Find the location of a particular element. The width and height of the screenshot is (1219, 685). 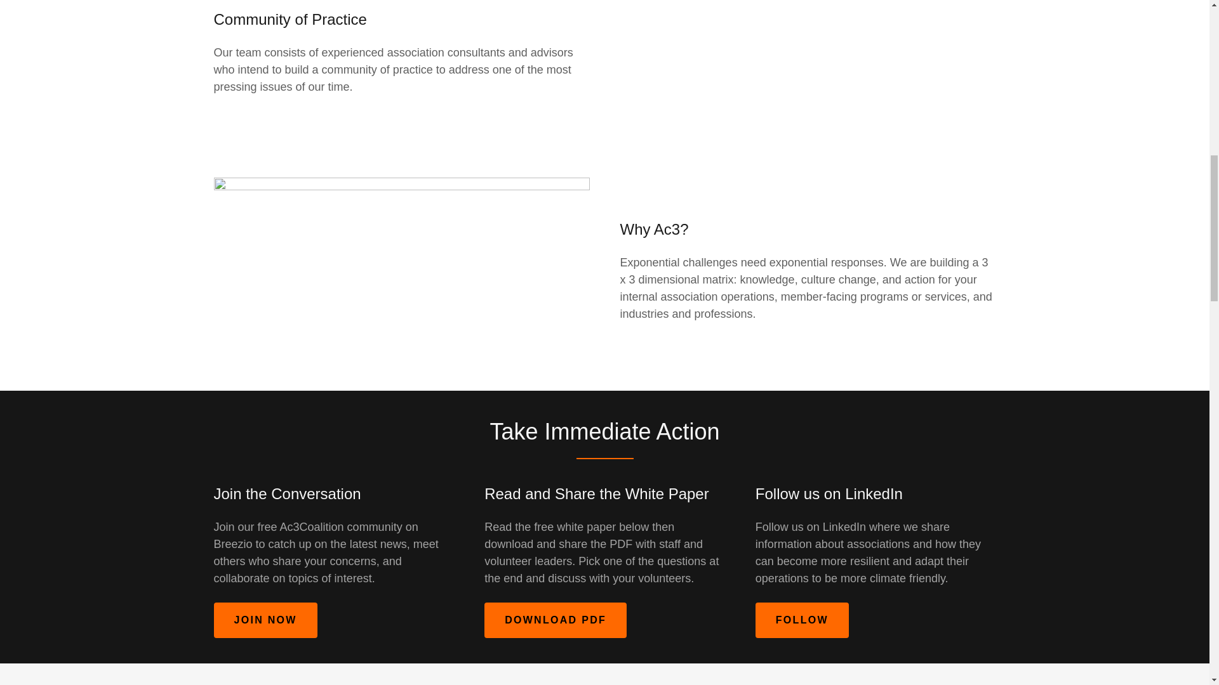

ACCEPT is located at coordinates (1126, 271).